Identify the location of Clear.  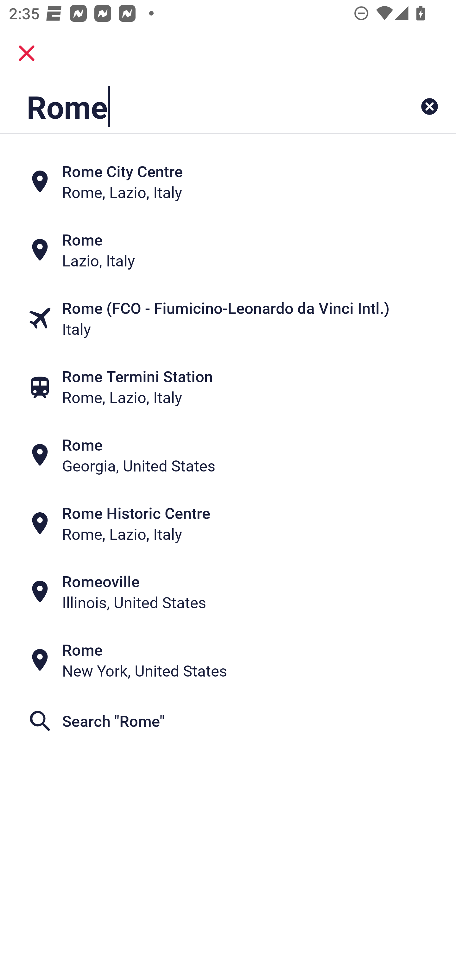
(429, 106).